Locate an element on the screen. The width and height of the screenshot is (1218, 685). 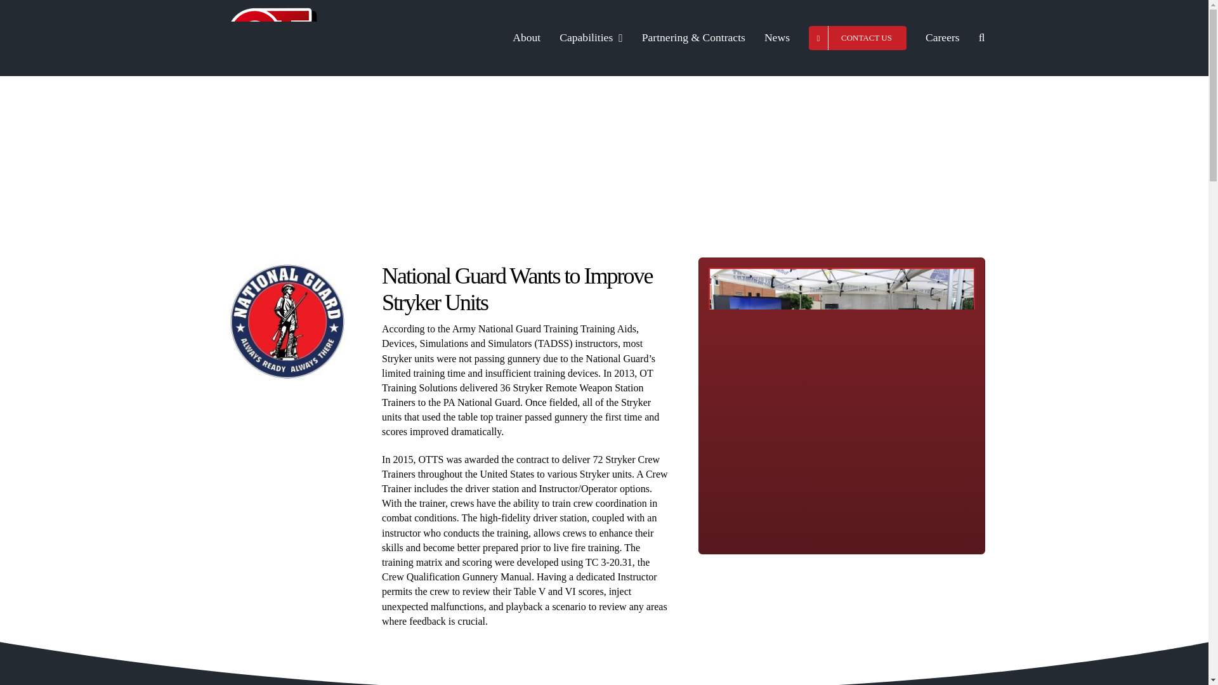
National-Guard is located at coordinates (287, 322).